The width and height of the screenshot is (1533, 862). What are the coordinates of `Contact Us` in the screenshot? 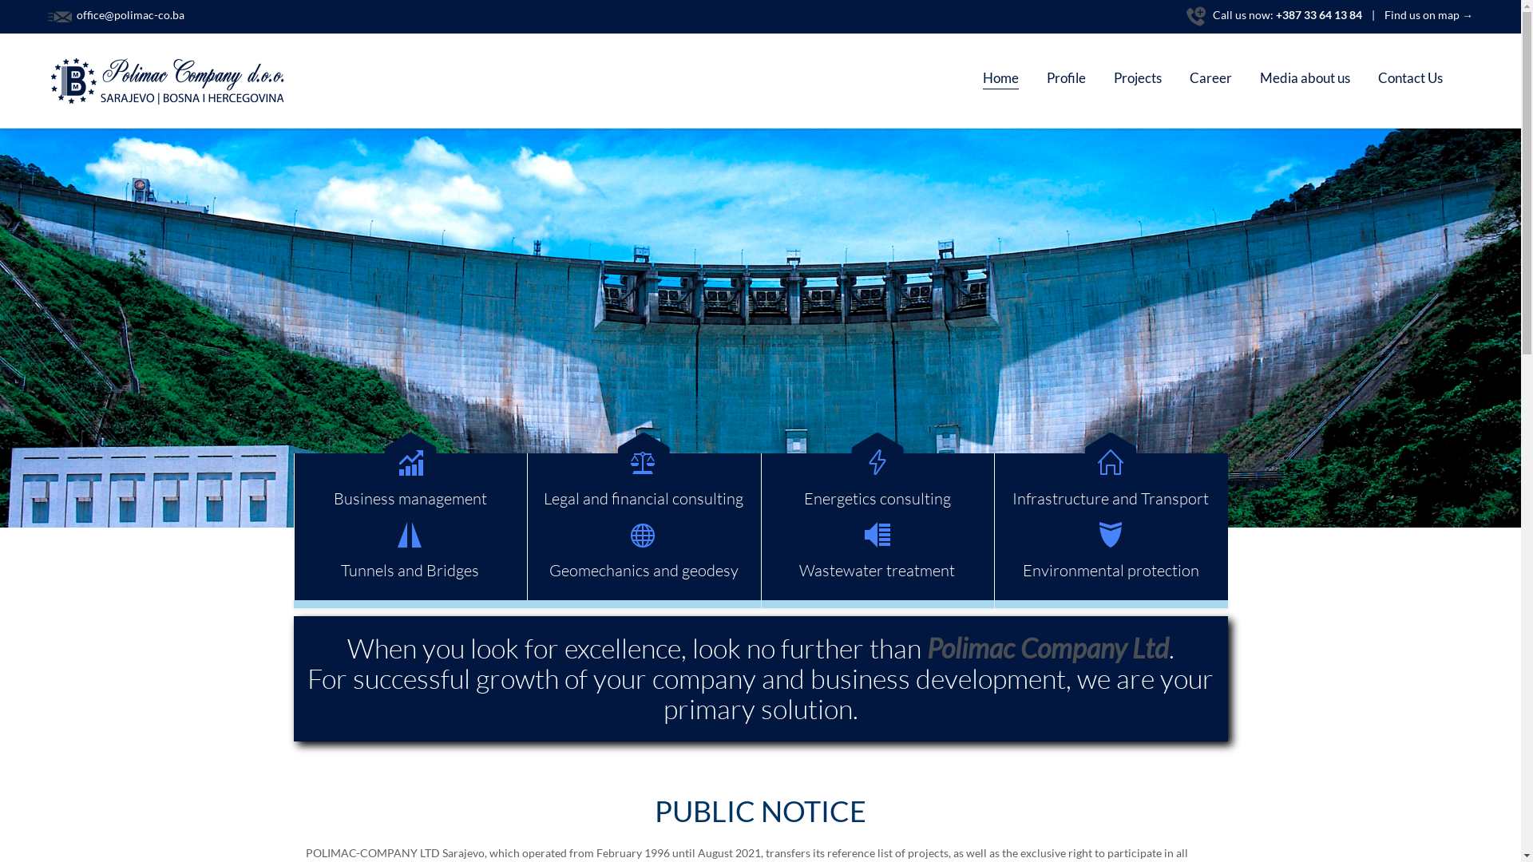 It's located at (1410, 80).